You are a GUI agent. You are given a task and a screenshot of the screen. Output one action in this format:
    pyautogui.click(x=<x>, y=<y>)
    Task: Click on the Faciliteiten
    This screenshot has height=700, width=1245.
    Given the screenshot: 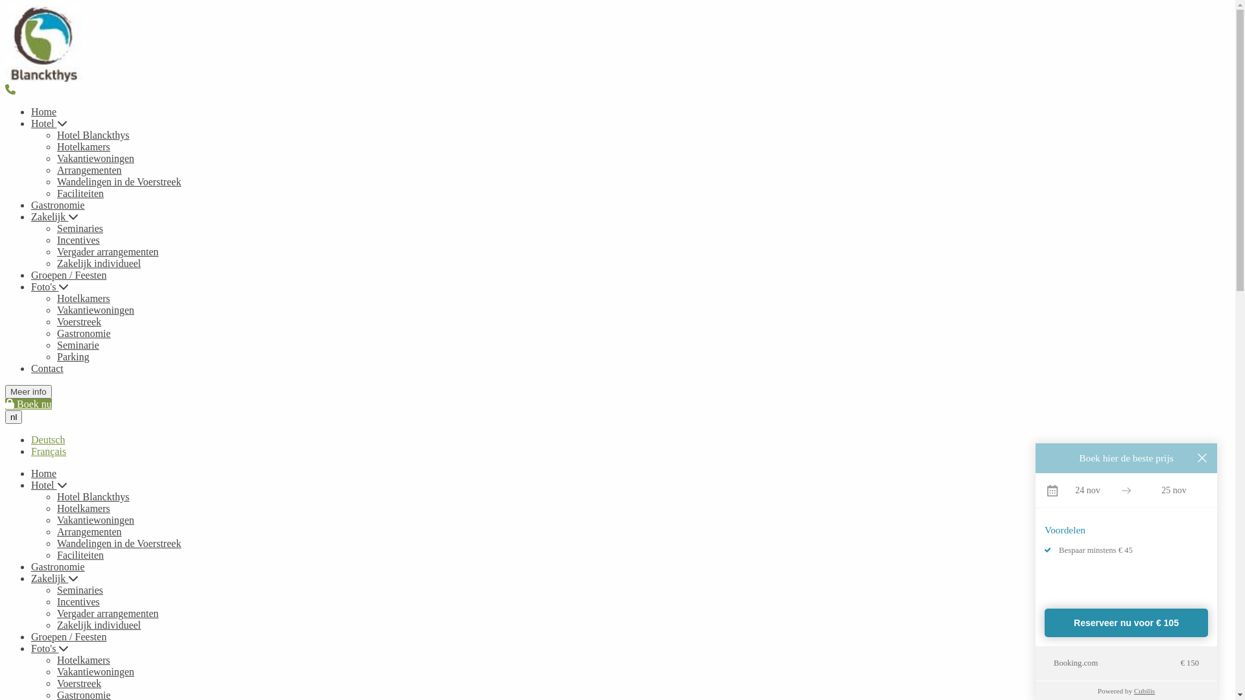 What is the action you would take?
    pyautogui.click(x=80, y=193)
    